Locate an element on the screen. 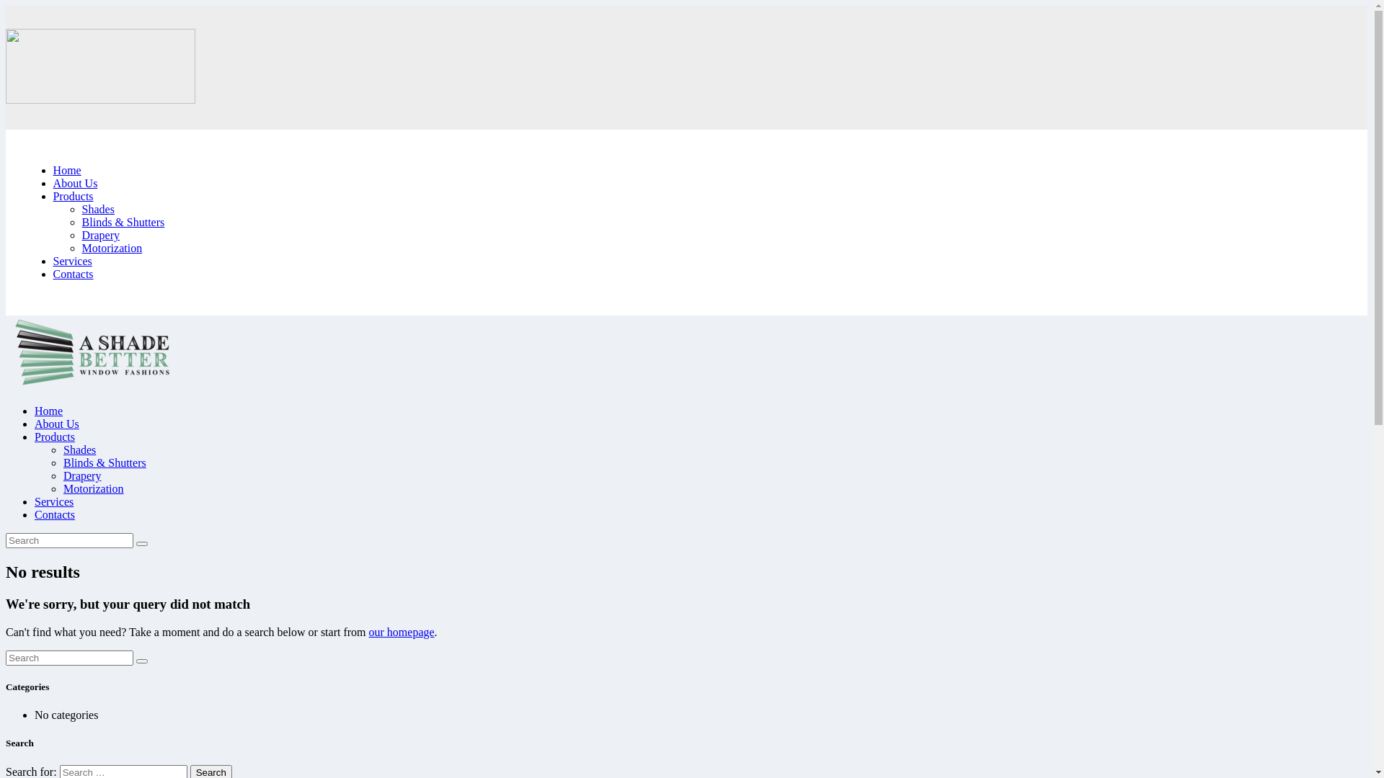 The height and width of the screenshot is (778, 1384). Products is located at coordinates (55, 437).